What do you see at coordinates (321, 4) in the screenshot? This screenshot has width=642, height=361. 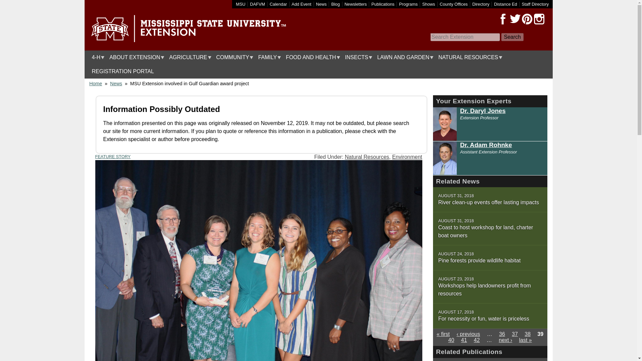 I see `News` at bounding box center [321, 4].